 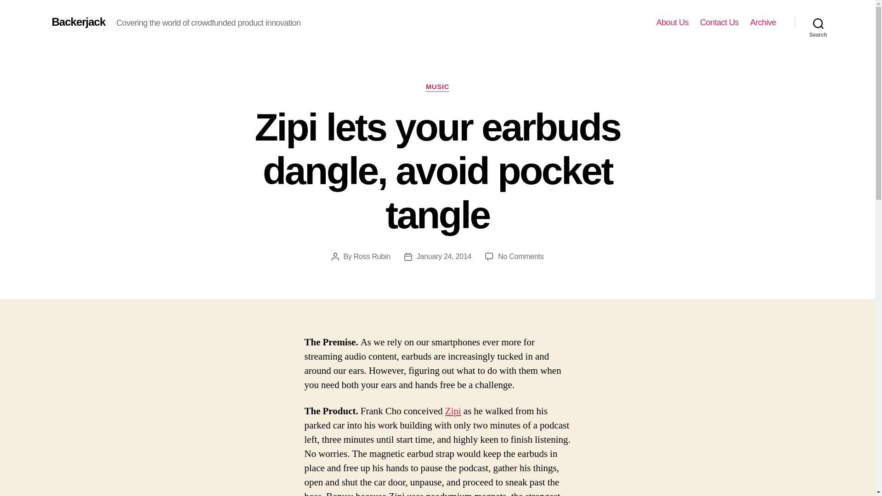 I want to click on January 24, 2014, so click(x=444, y=256).